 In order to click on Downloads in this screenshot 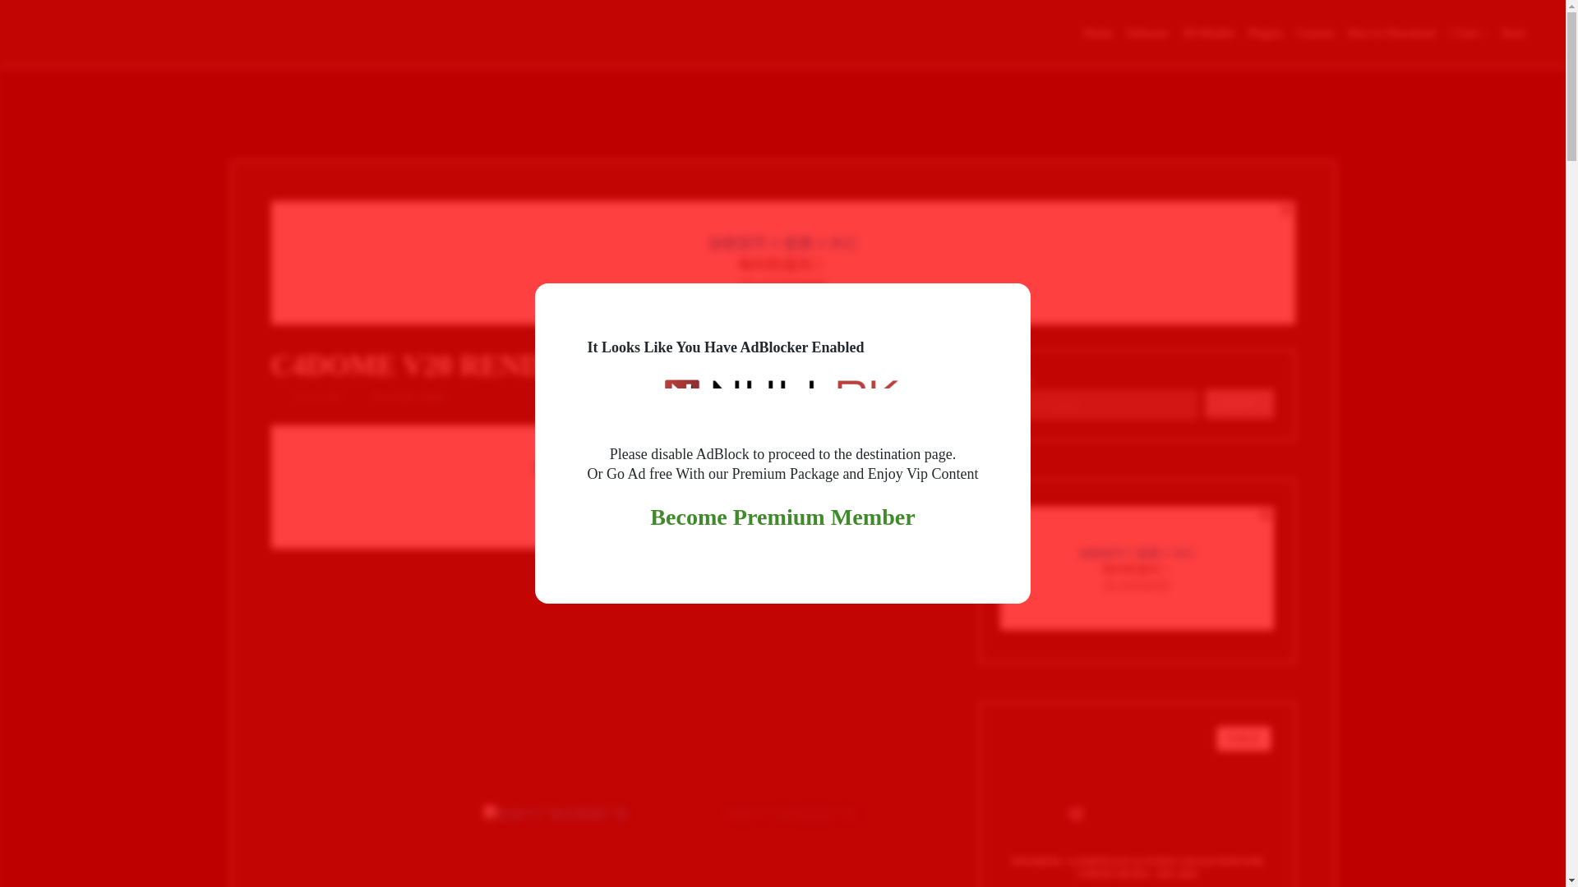, I will do `click(392, 397)`.